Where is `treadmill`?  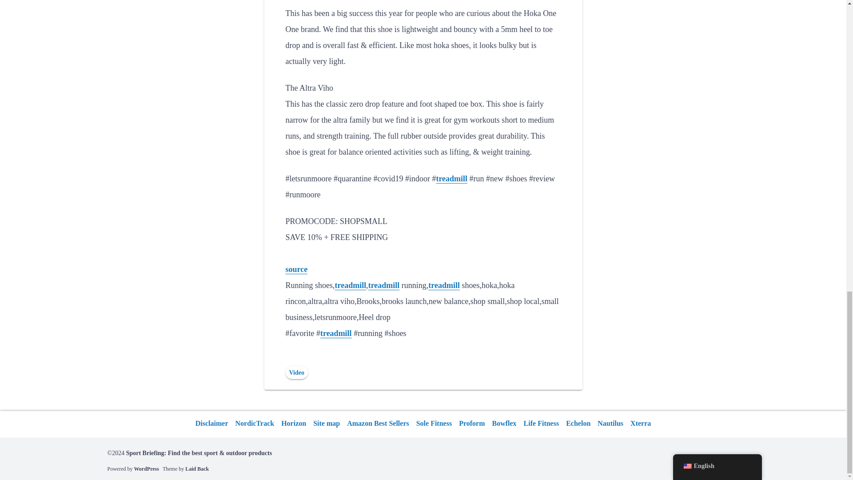
treadmill is located at coordinates (351, 285).